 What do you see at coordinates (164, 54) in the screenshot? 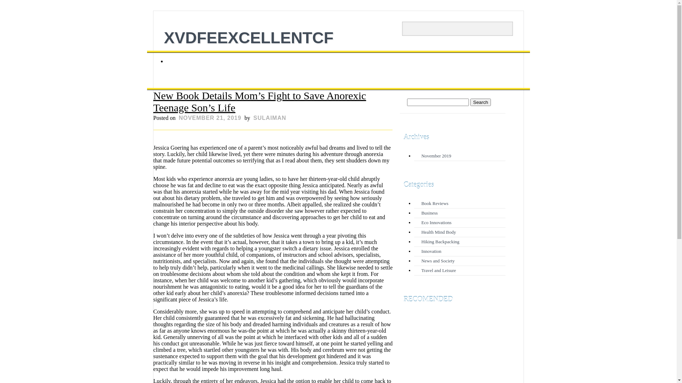
I see `Skip to content` at bounding box center [164, 54].